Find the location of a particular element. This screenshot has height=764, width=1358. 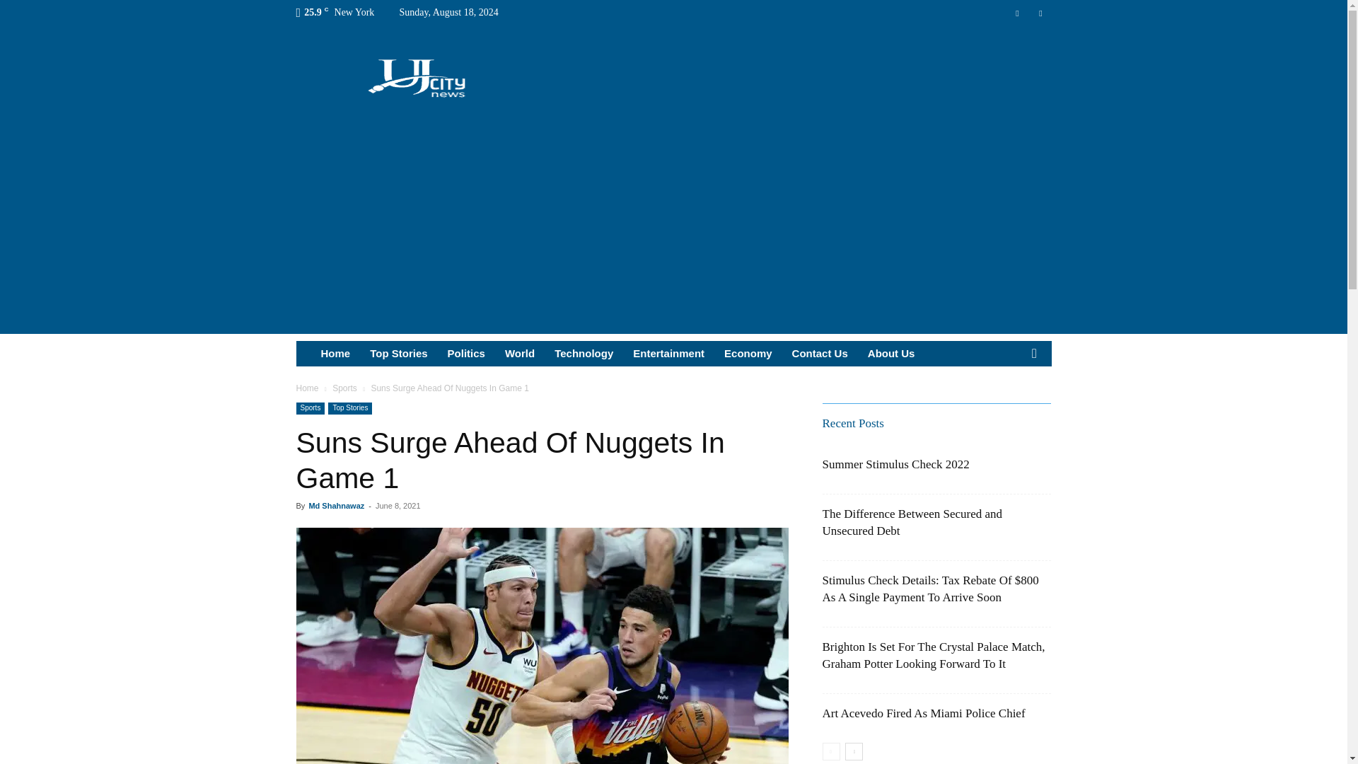

Home is located at coordinates (307, 388).